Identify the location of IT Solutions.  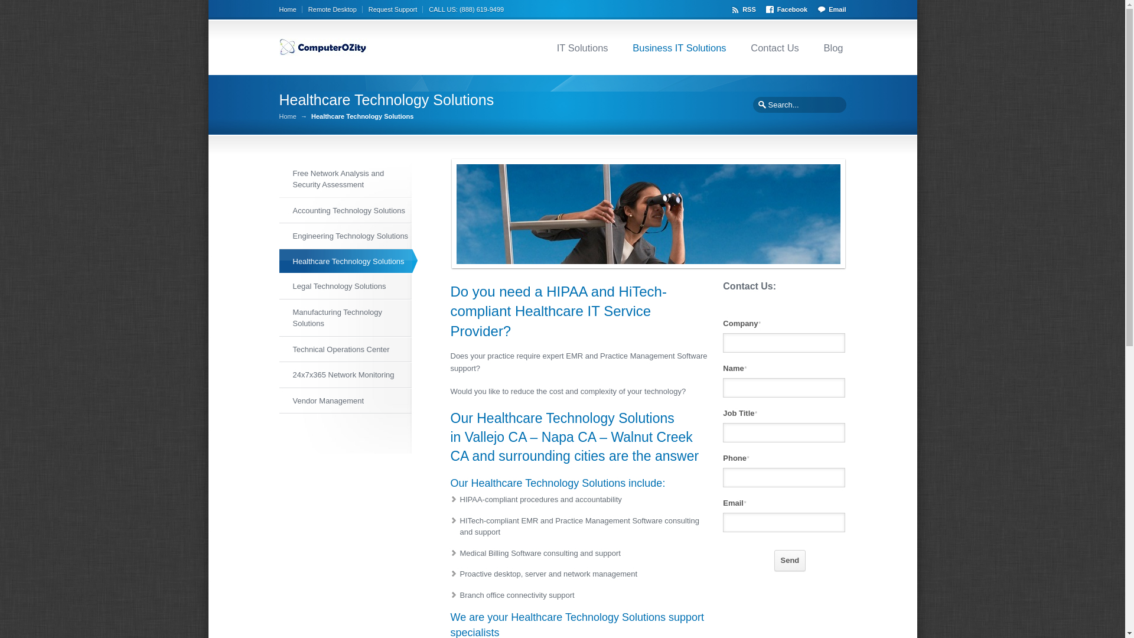
(582, 47).